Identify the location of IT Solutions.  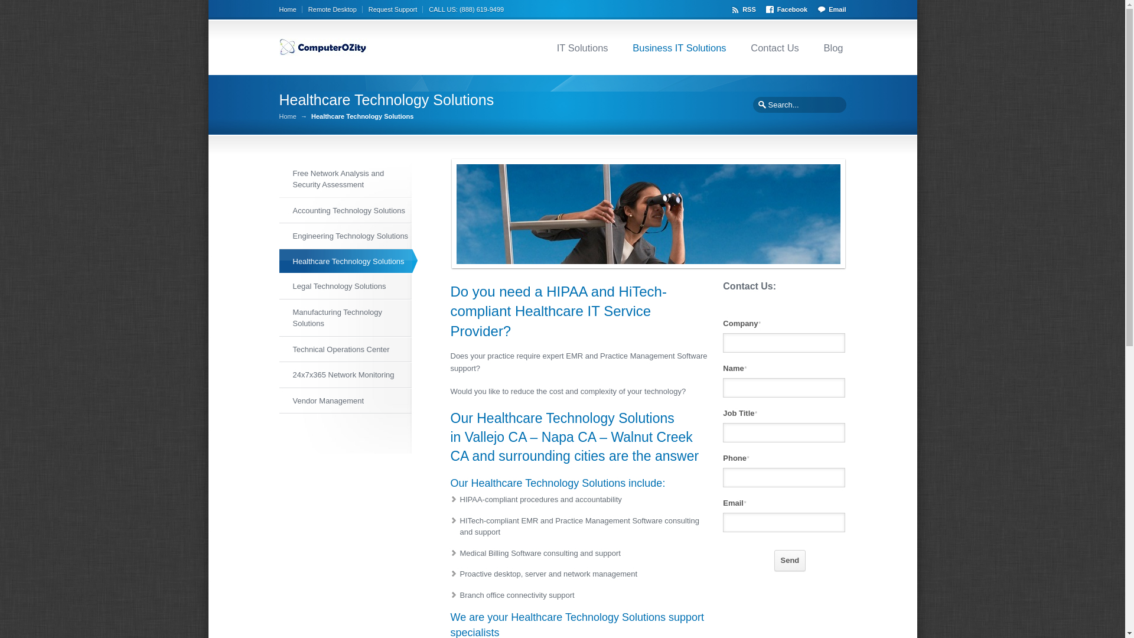
(582, 47).